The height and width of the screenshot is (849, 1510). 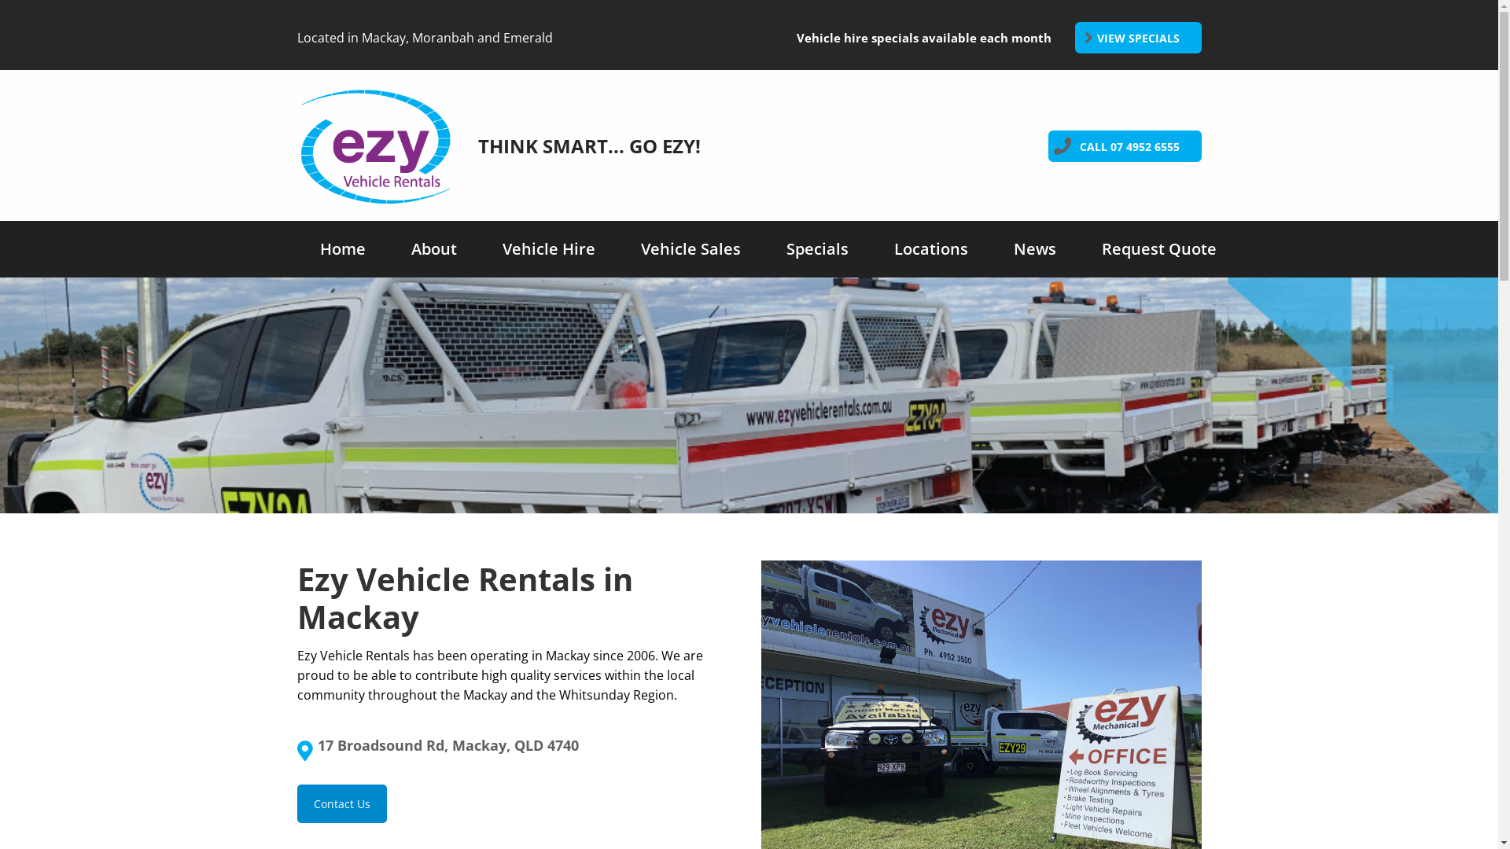 I want to click on Vehicle Sales, so click(x=691, y=249).